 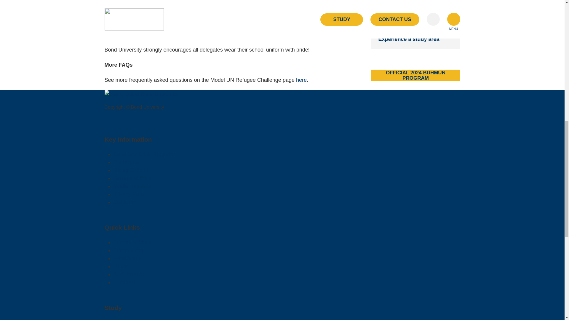 I want to click on Disclaimer, so click(x=126, y=202).